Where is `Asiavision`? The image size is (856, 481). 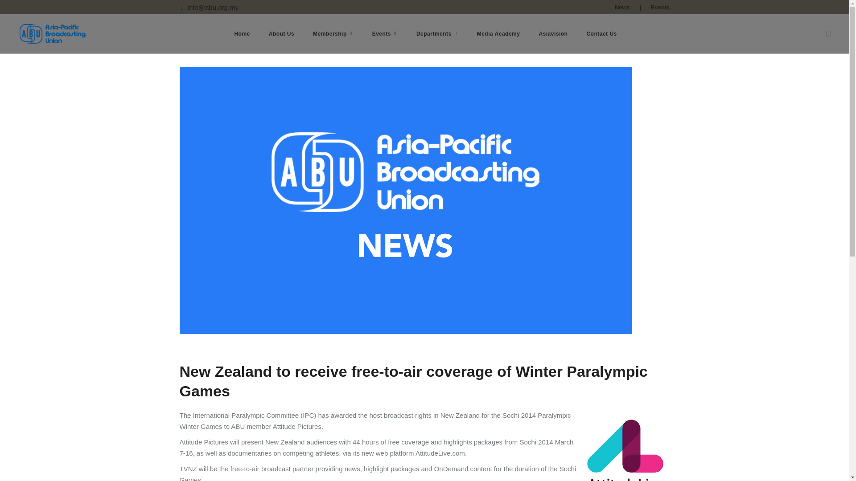 Asiavision is located at coordinates (553, 34).